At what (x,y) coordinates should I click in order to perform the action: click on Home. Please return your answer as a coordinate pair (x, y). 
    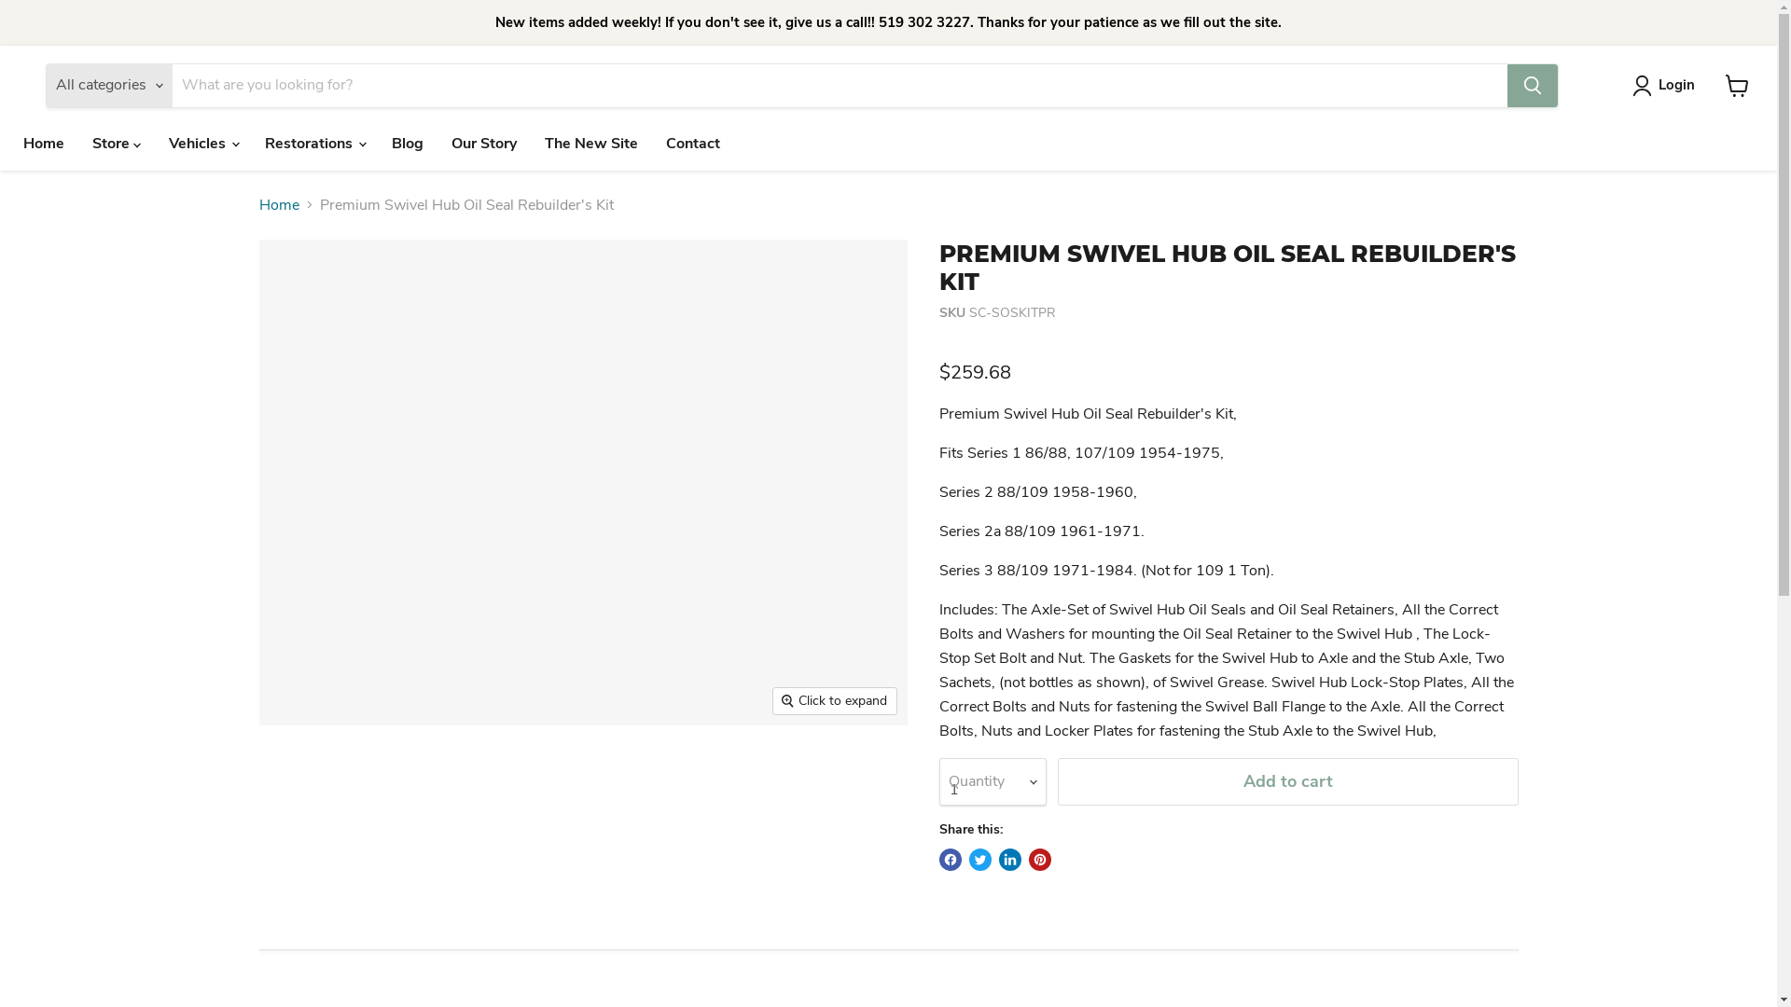
    Looking at the image, I should click on (280, 204).